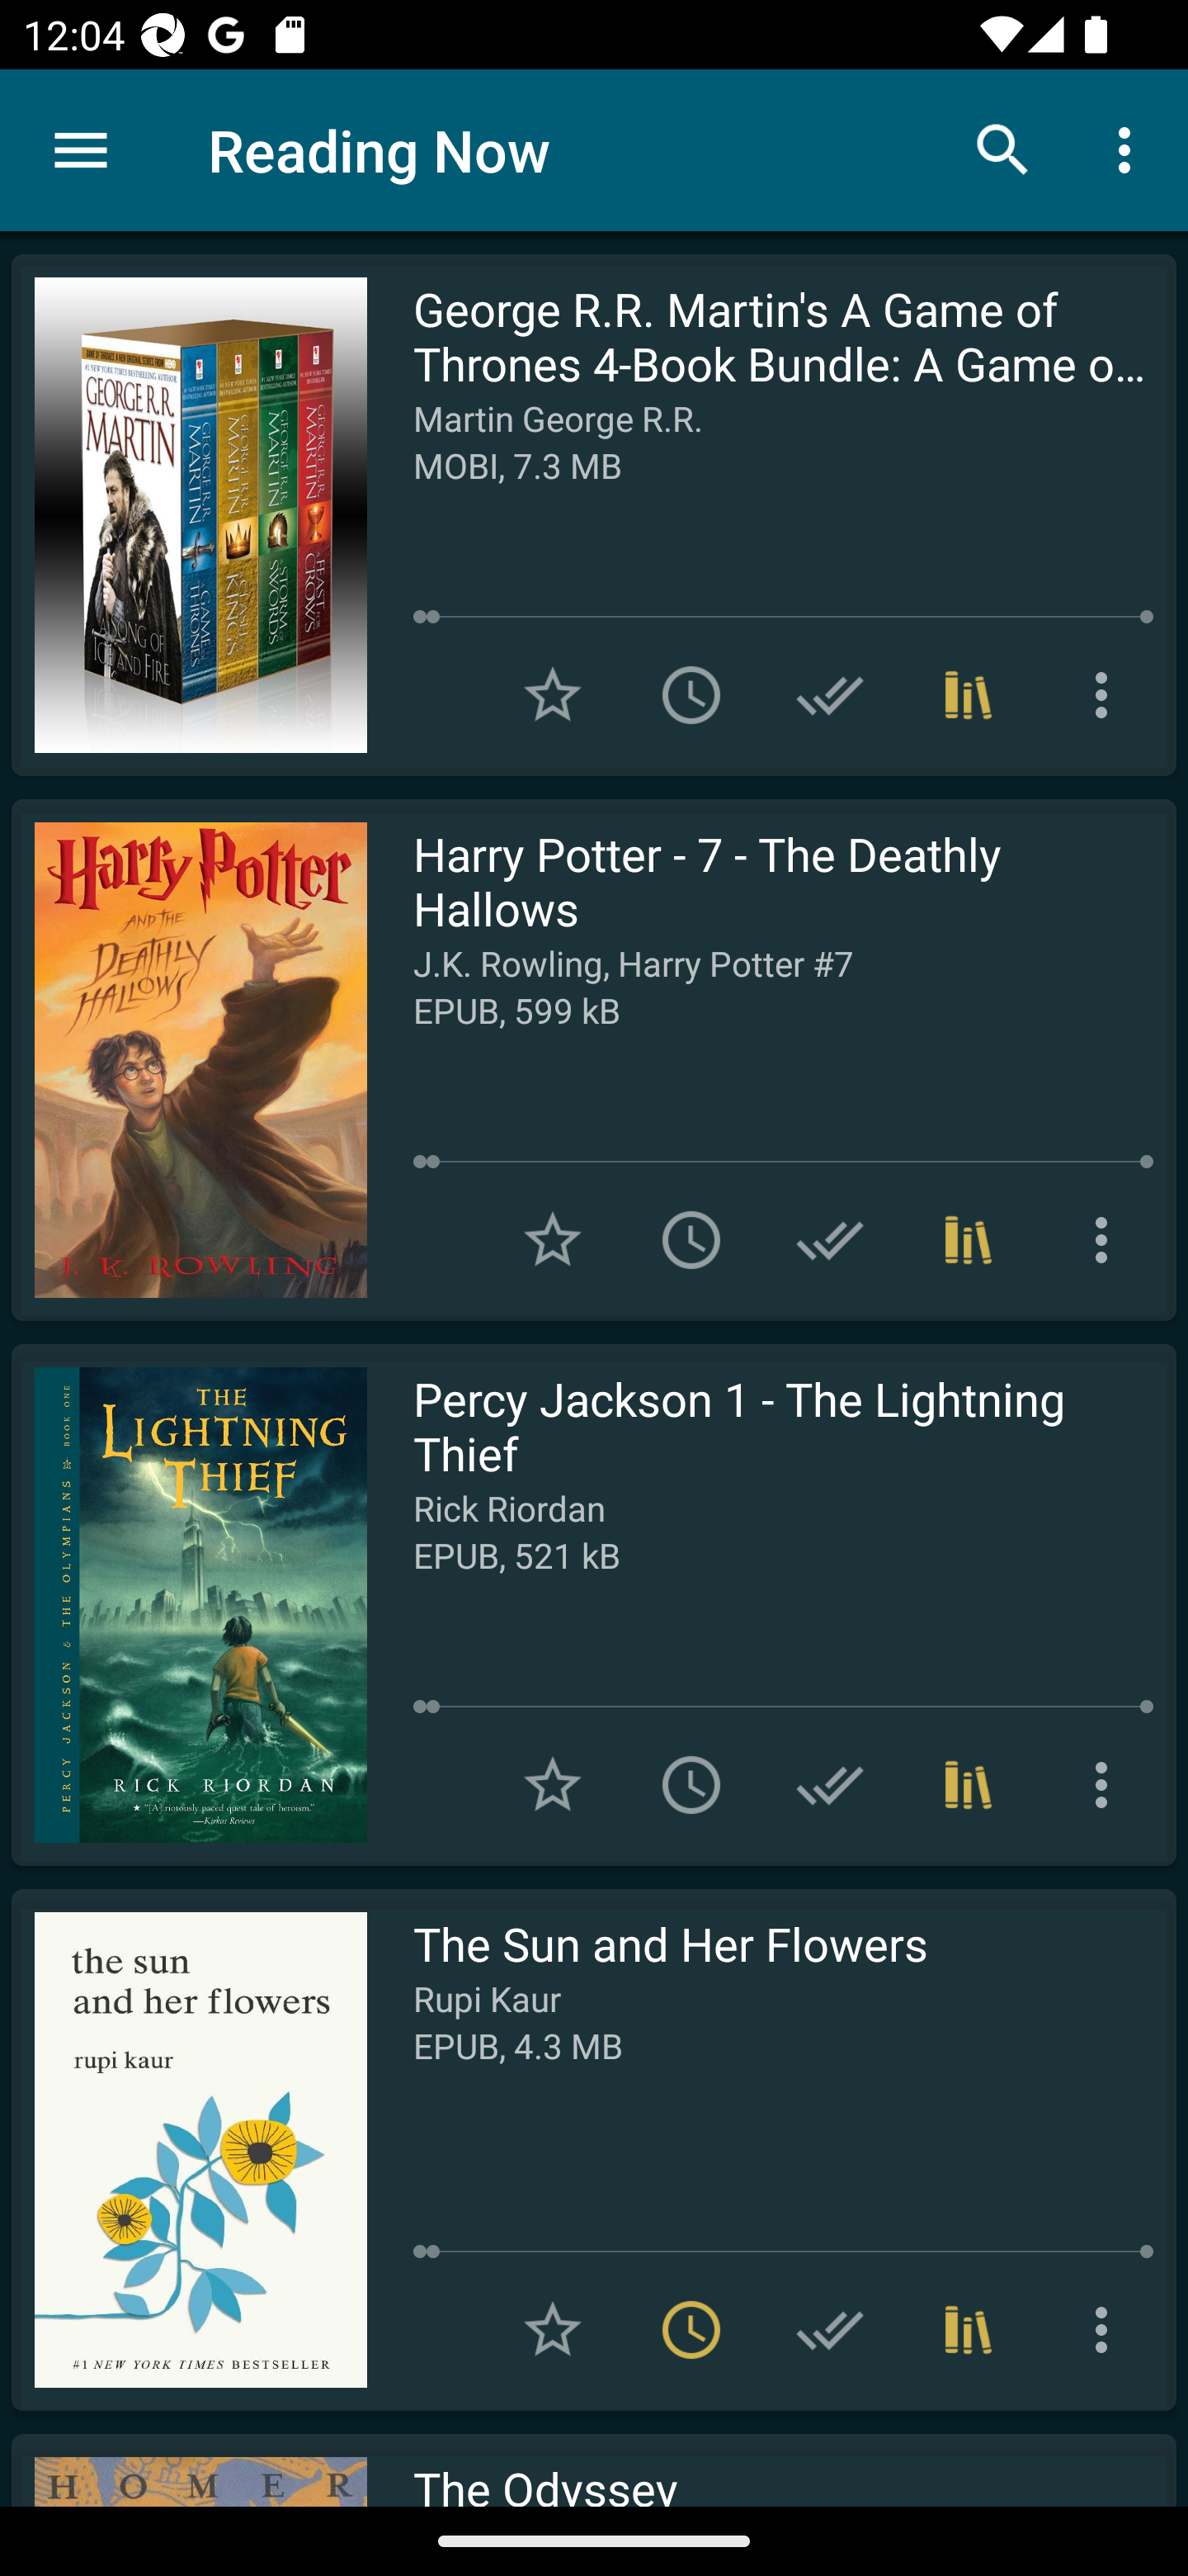  What do you see at coordinates (1107, 695) in the screenshot?
I see `More options` at bounding box center [1107, 695].